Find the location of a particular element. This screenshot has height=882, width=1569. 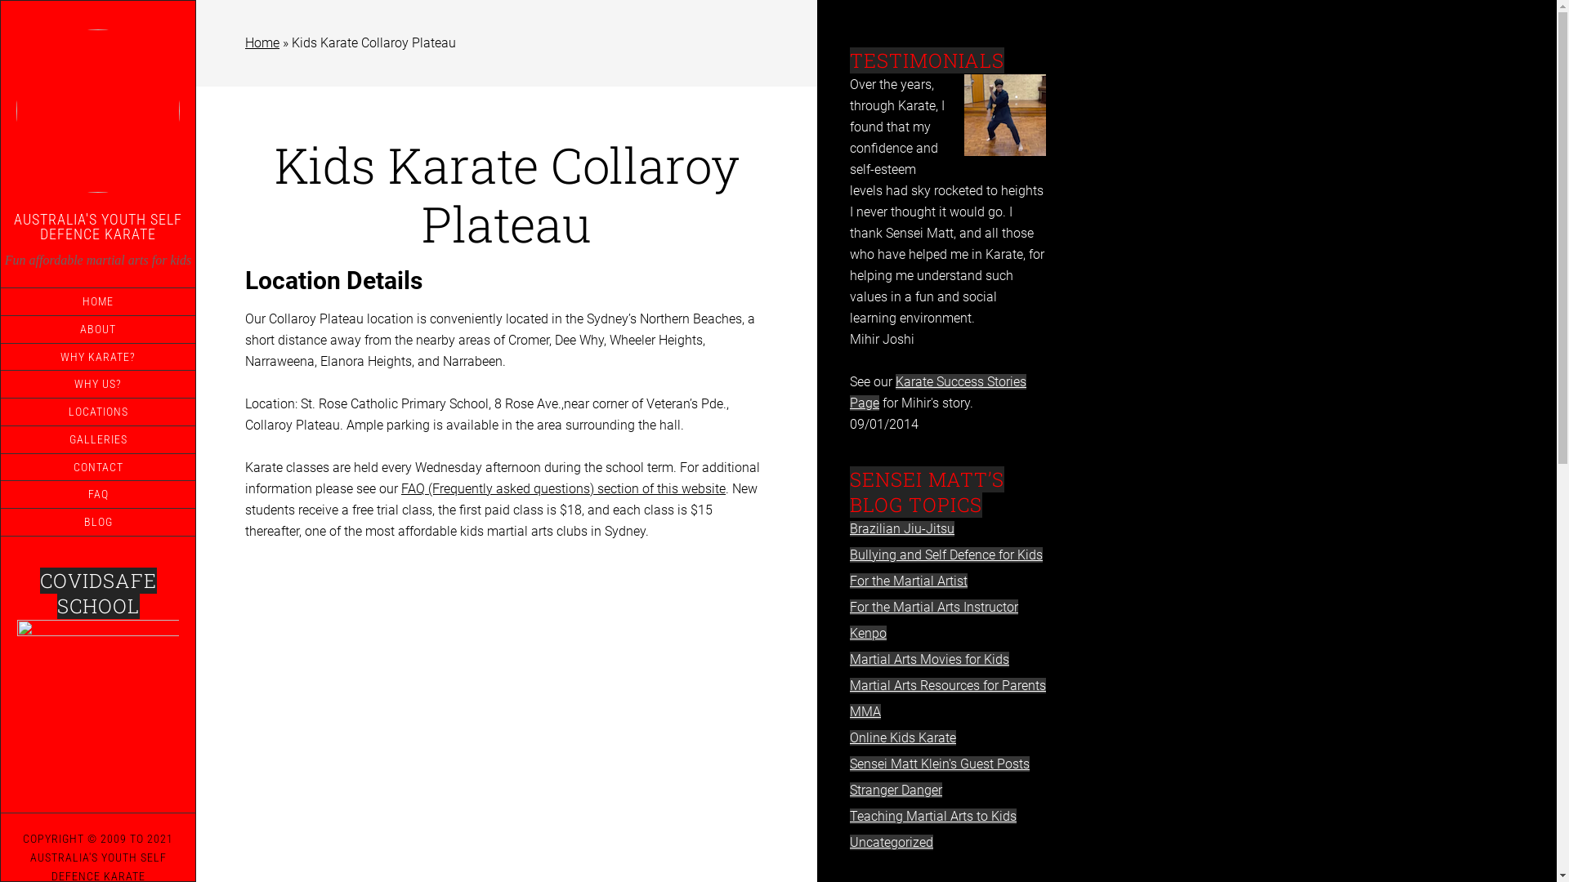

Bullying and Self Defence for Kids is located at coordinates (946, 555).